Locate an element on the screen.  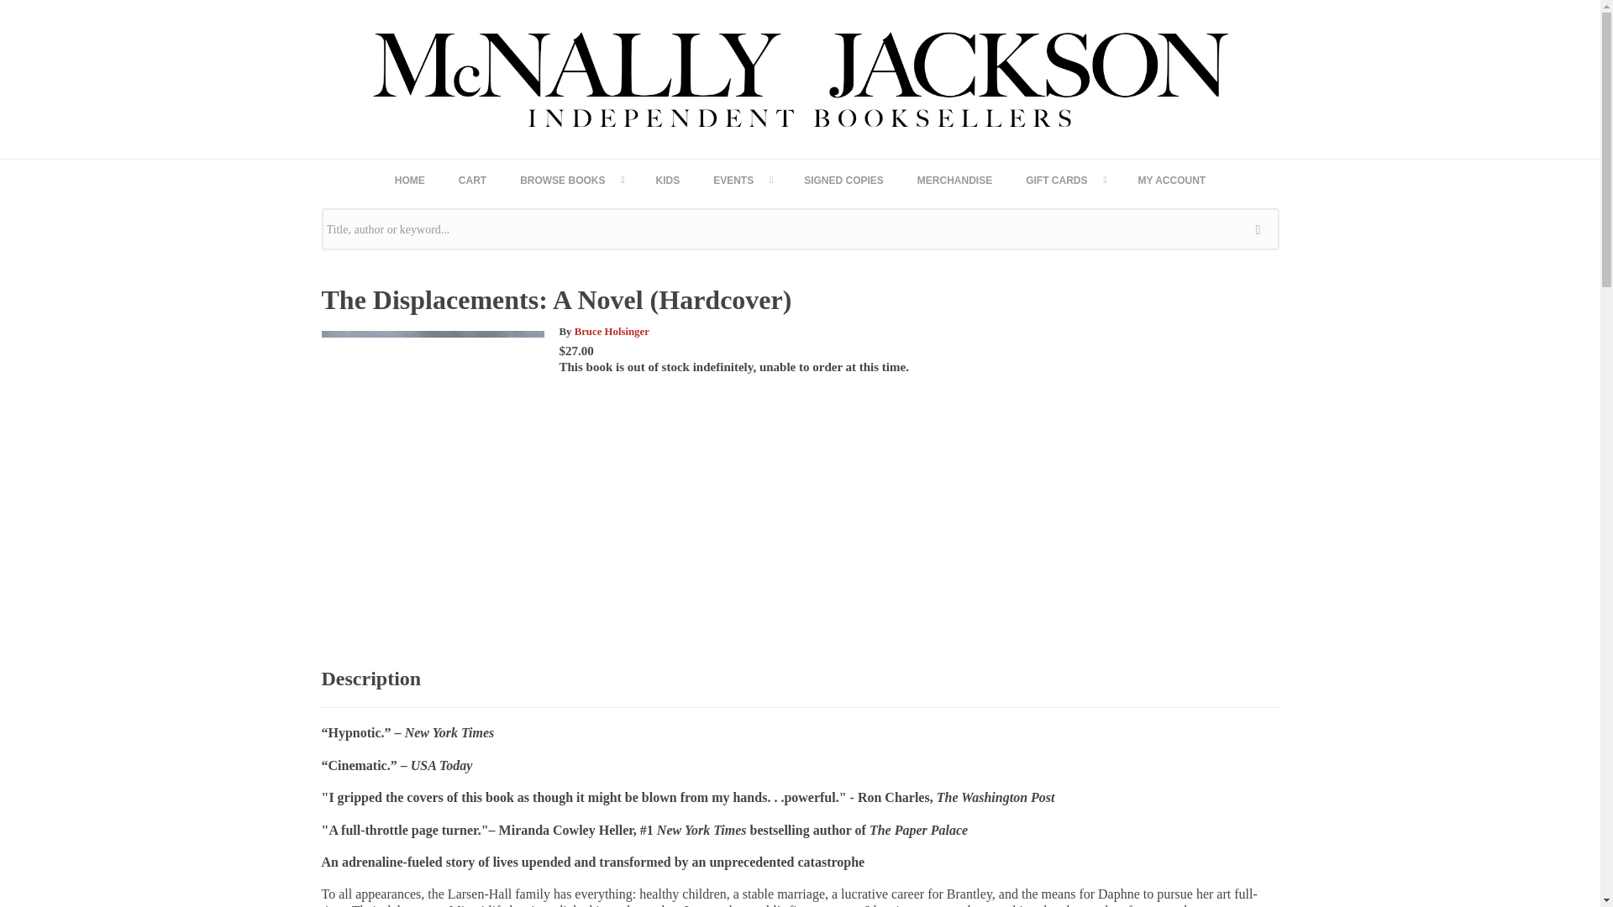
EVENTS is located at coordinates (741, 180).